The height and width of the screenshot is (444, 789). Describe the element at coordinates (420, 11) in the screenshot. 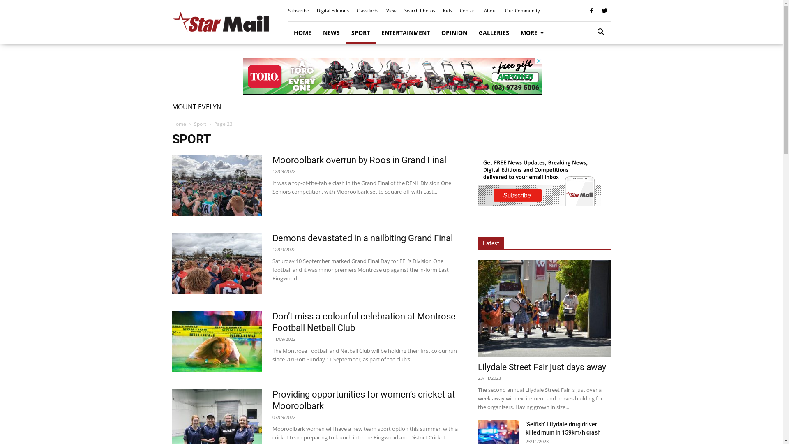

I see `Search Photos` at that location.